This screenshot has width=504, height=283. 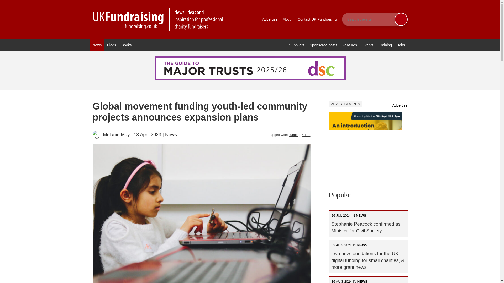 I want to click on View posts in News, so click(x=171, y=135).